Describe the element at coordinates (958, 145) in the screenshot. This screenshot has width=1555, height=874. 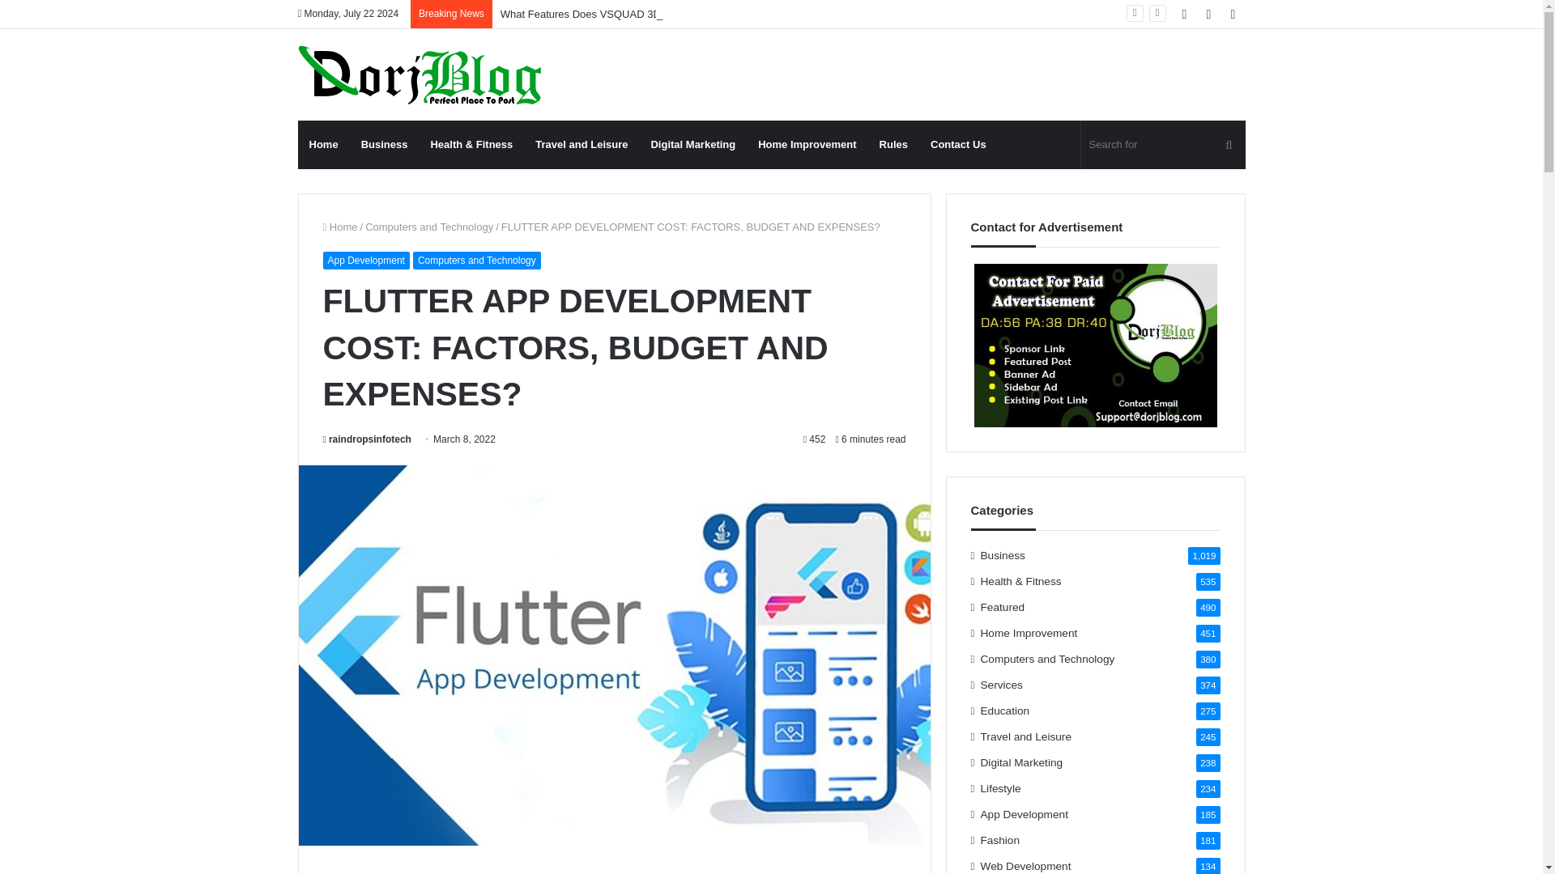
I see `Contact Us` at that location.